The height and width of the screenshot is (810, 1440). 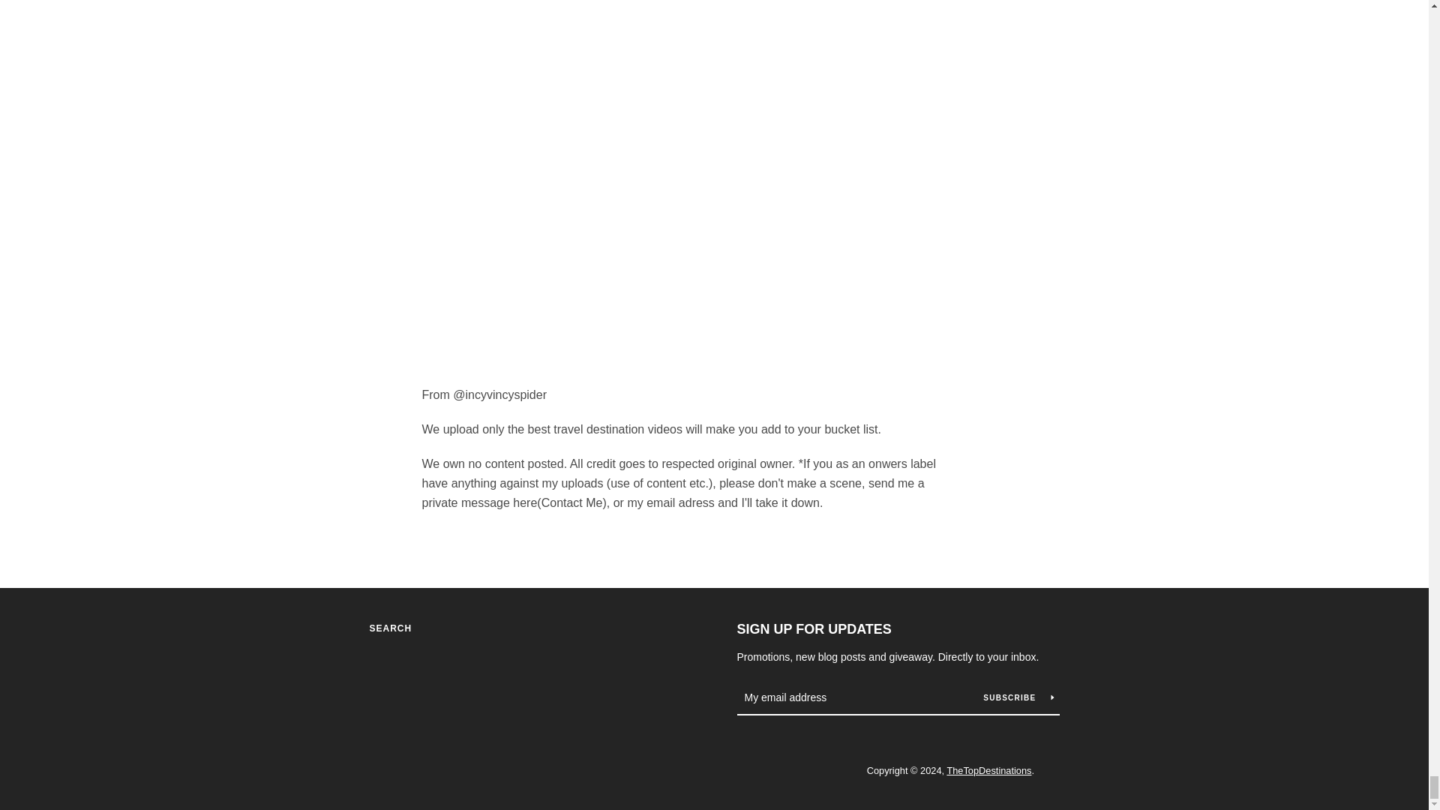 I want to click on SUBSCRIBE, so click(x=1018, y=697).